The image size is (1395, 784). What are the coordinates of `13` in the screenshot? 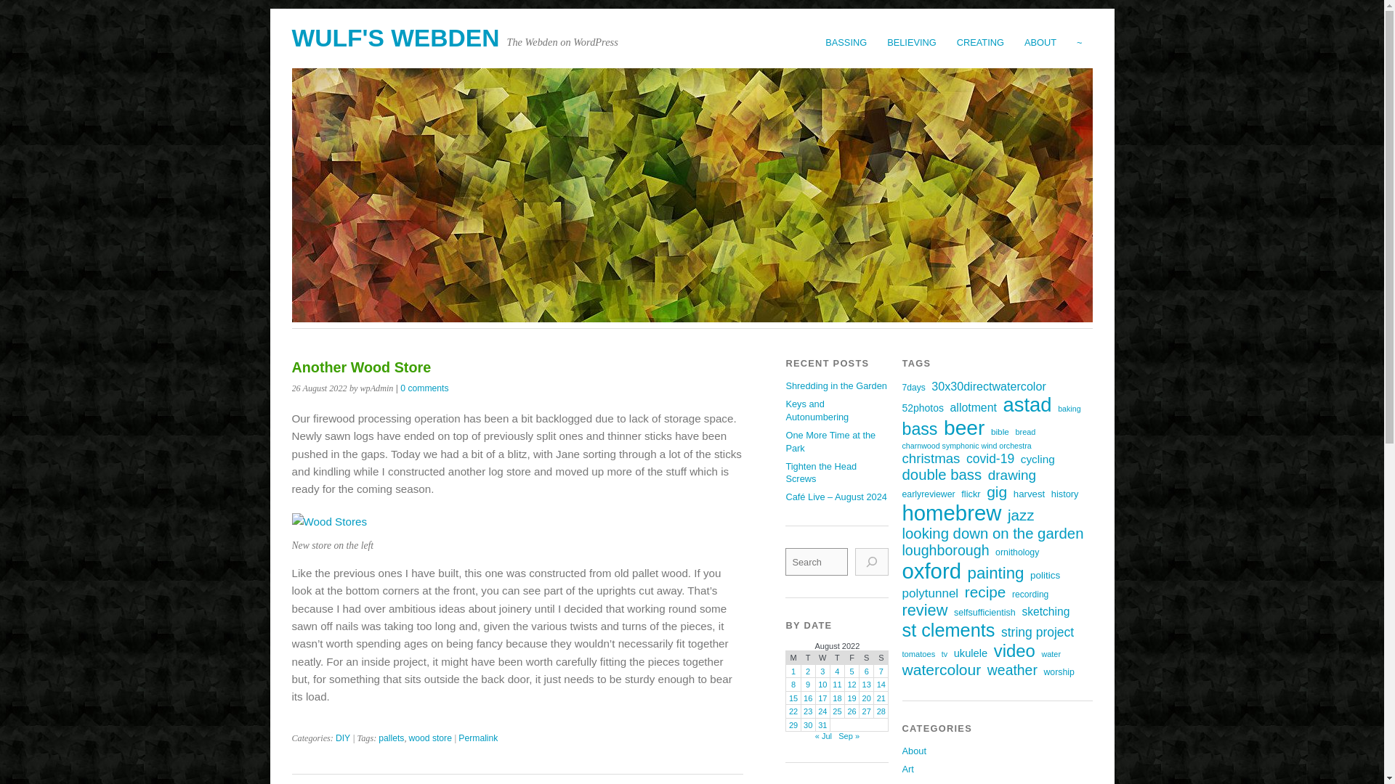 It's located at (866, 685).